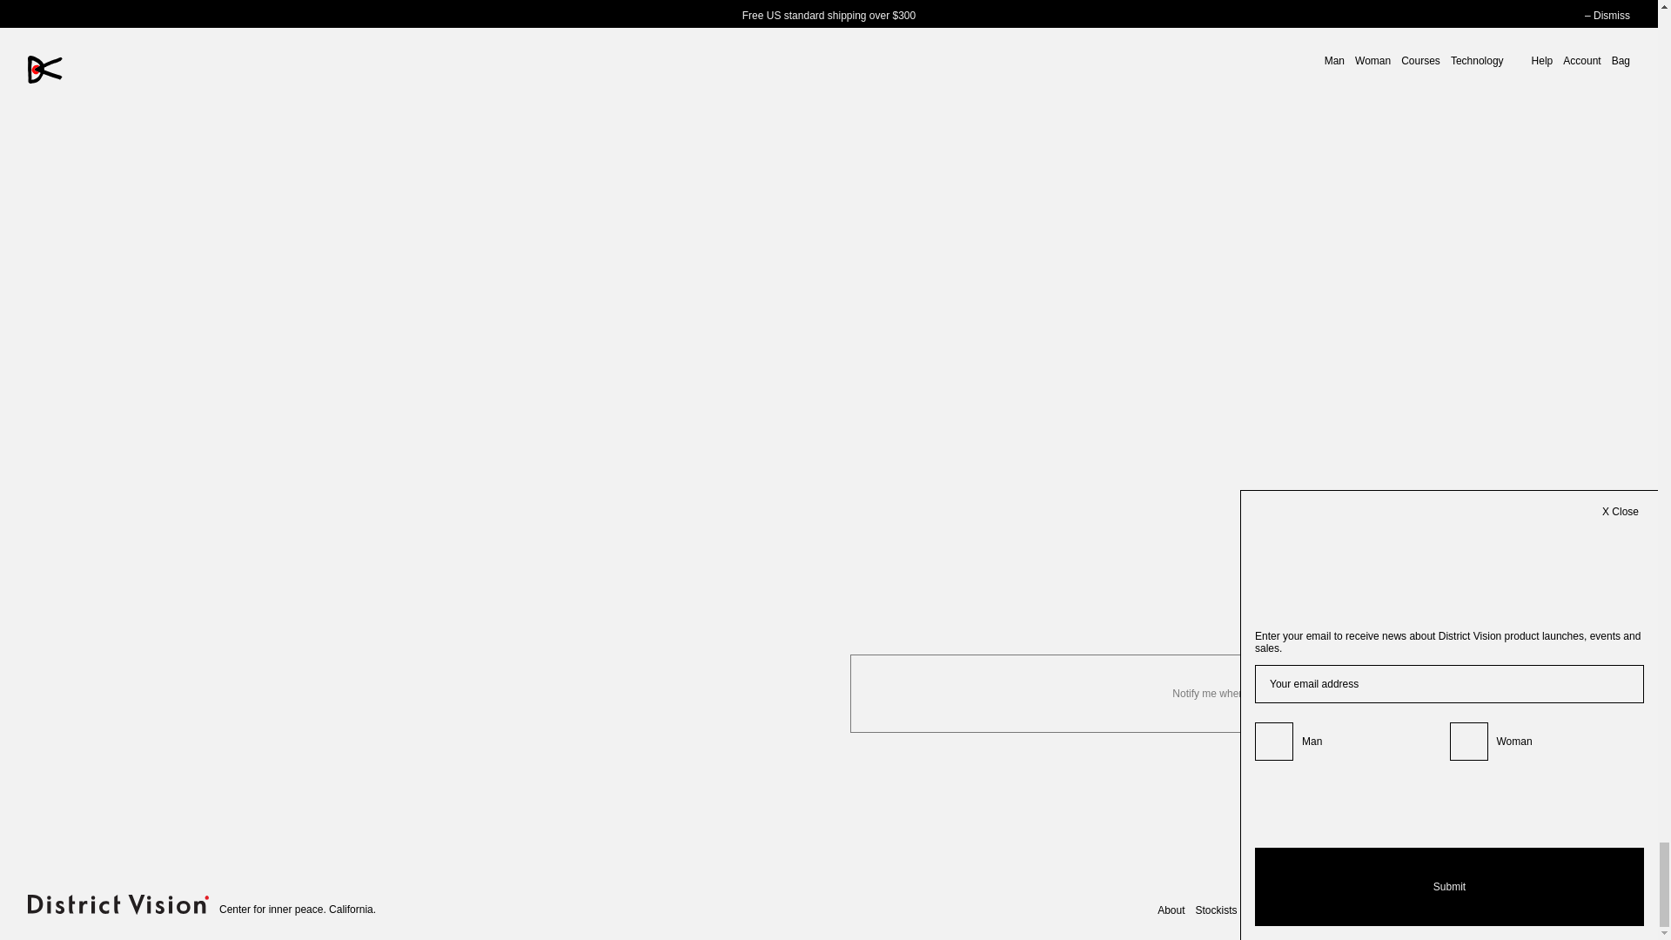 This screenshot has width=1671, height=940. I want to click on About, so click(1171, 907).